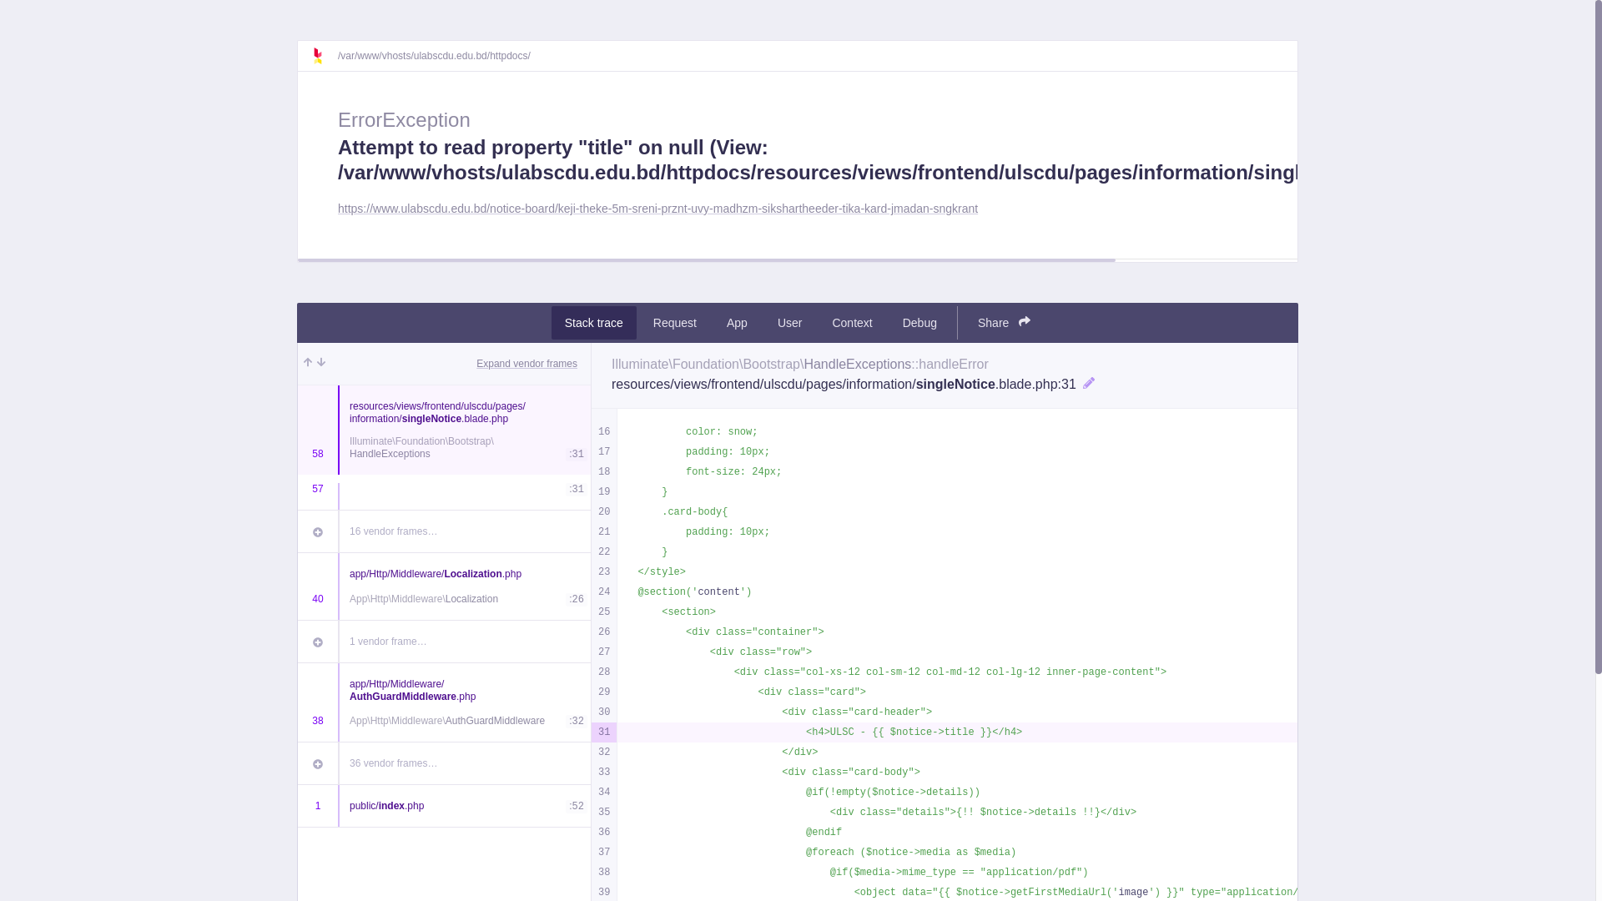 This screenshot has width=1602, height=901. Describe the element at coordinates (790, 323) in the screenshot. I see `User` at that location.